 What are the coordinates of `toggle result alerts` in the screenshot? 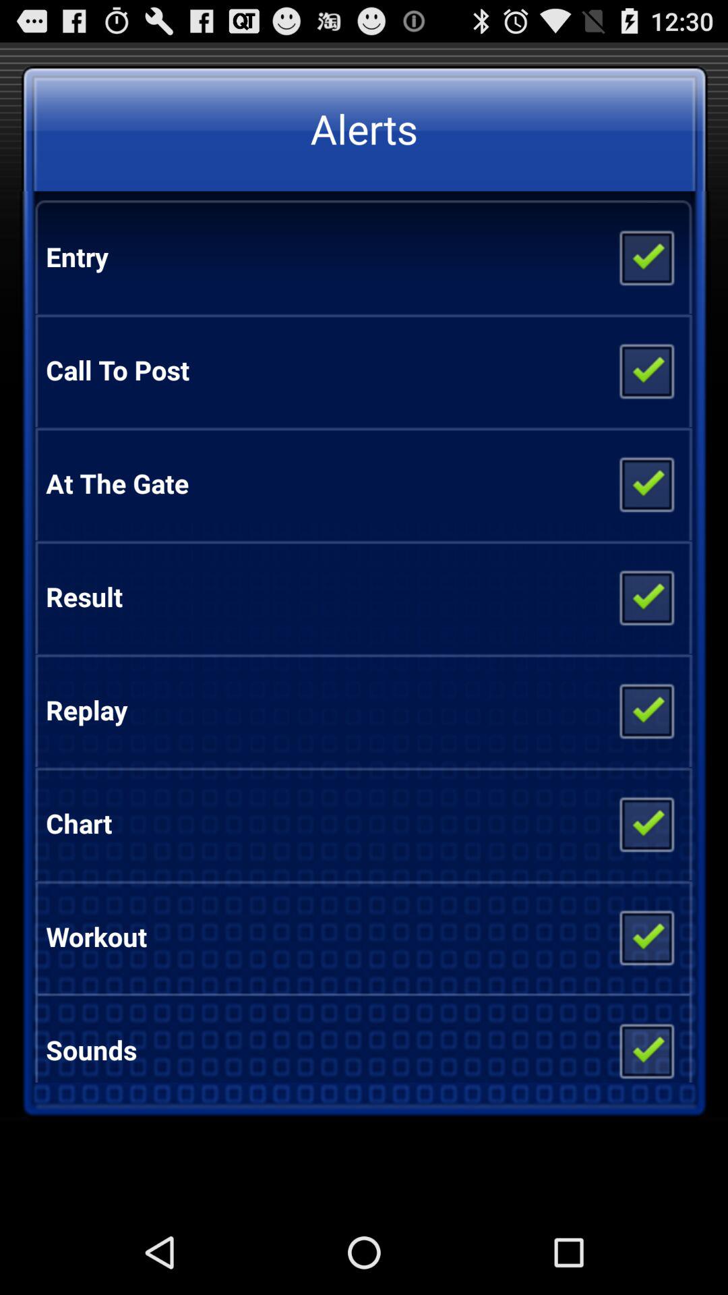 It's located at (646, 597).